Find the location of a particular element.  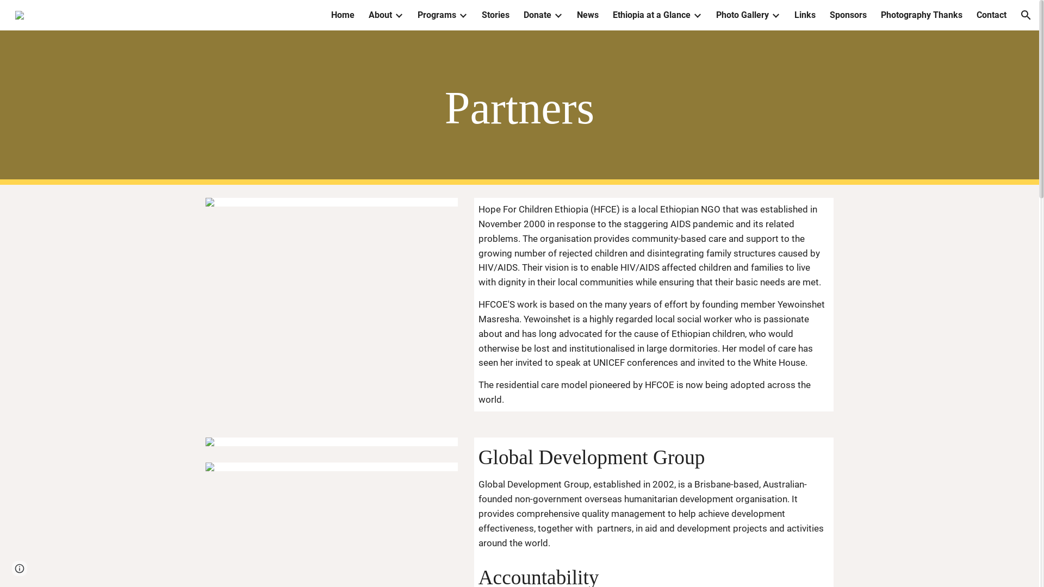

Expand/Collapse is located at coordinates (558, 15).